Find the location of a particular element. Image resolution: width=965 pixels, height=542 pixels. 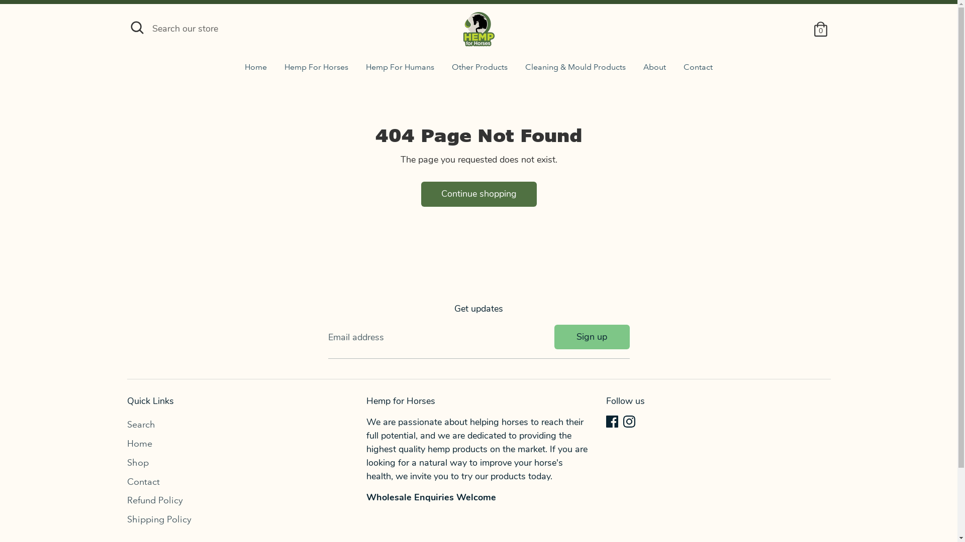

Search is located at coordinates (141, 425).